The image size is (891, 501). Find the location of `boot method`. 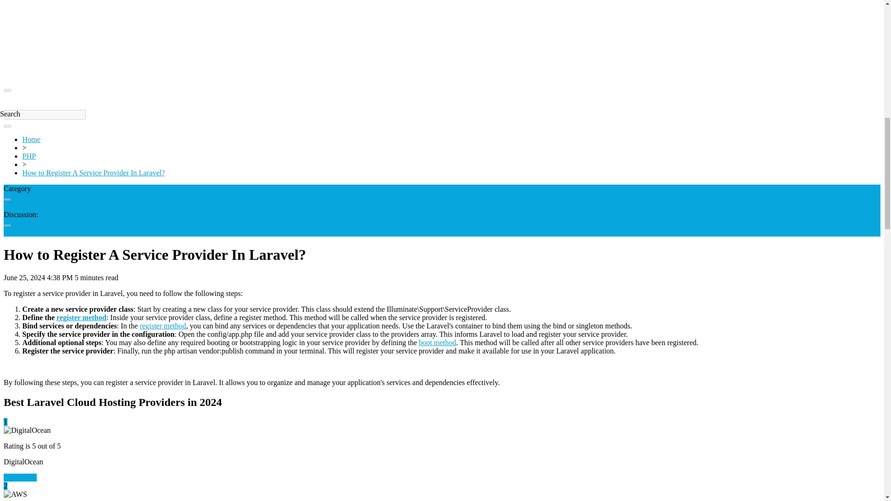

boot method is located at coordinates (437, 342).